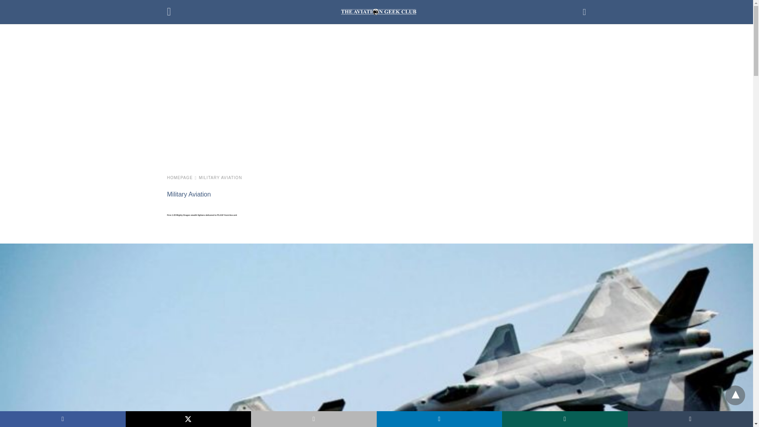 This screenshot has height=427, width=759. What do you see at coordinates (221, 177) in the screenshot?
I see `MILITARY AVIATION` at bounding box center [221, 177].